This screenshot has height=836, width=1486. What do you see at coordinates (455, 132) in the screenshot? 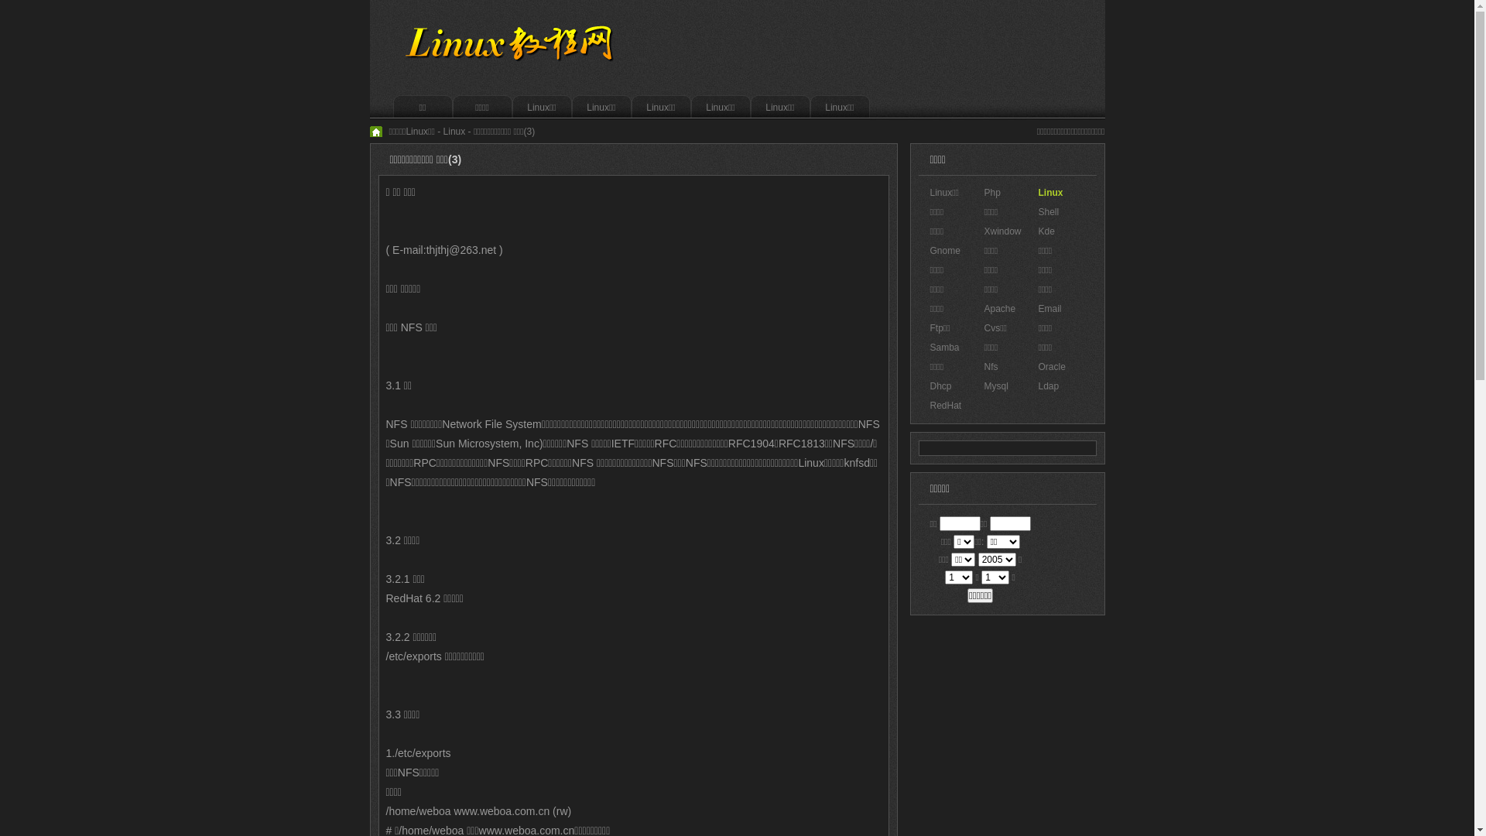
I see `Linux` at bounding box center [455, 132].